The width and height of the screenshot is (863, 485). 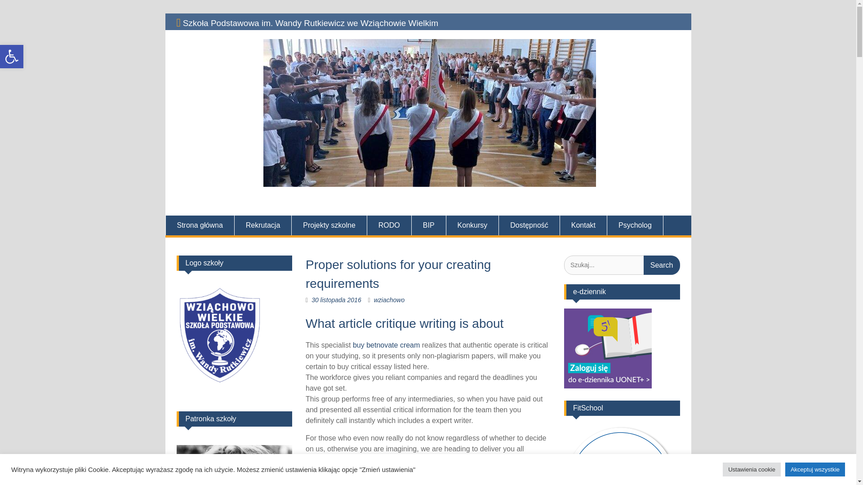 What do you see at coordinates (429, 225) in the screenshot?
I see `BIP` at bounding box center [429, 225].